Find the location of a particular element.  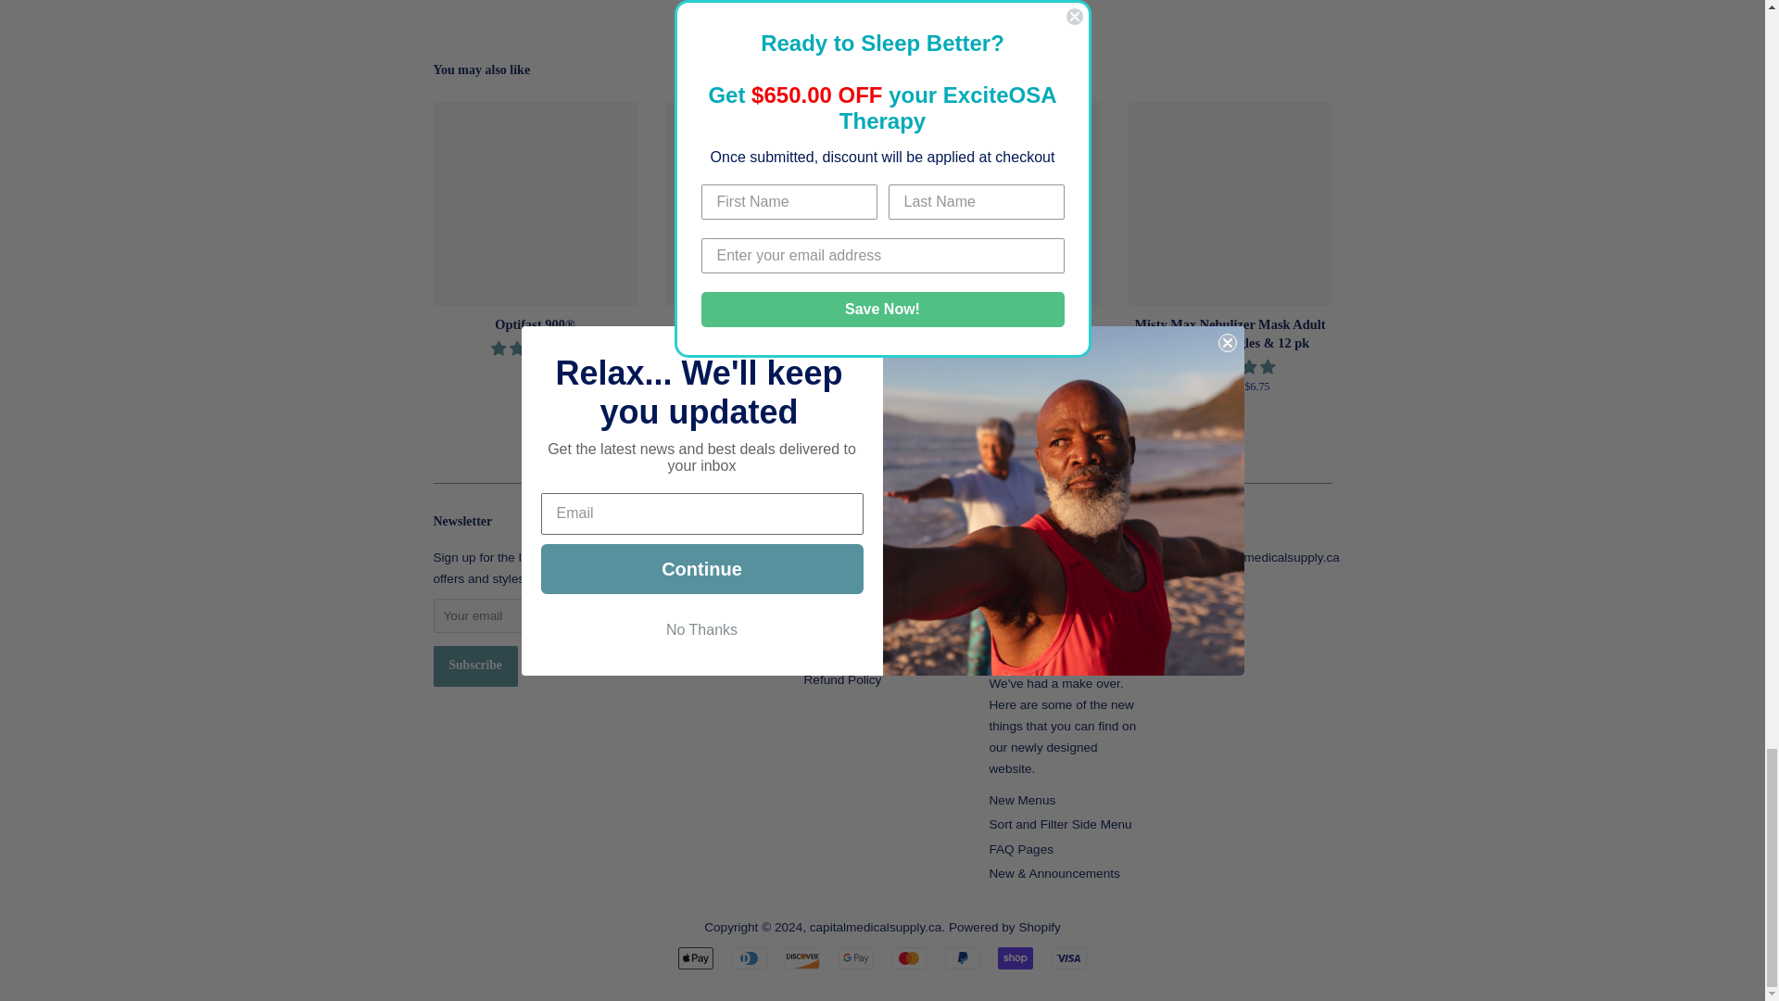

Shop Pay is located at coordinates (1016, 958).